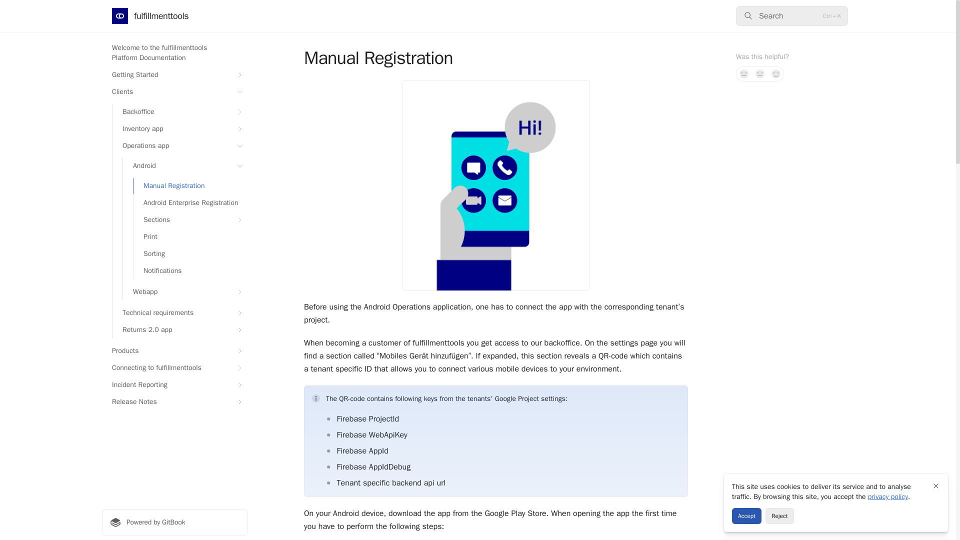 This screenshot has width=960, height=540. I want to click on Close, so click(936, 486).